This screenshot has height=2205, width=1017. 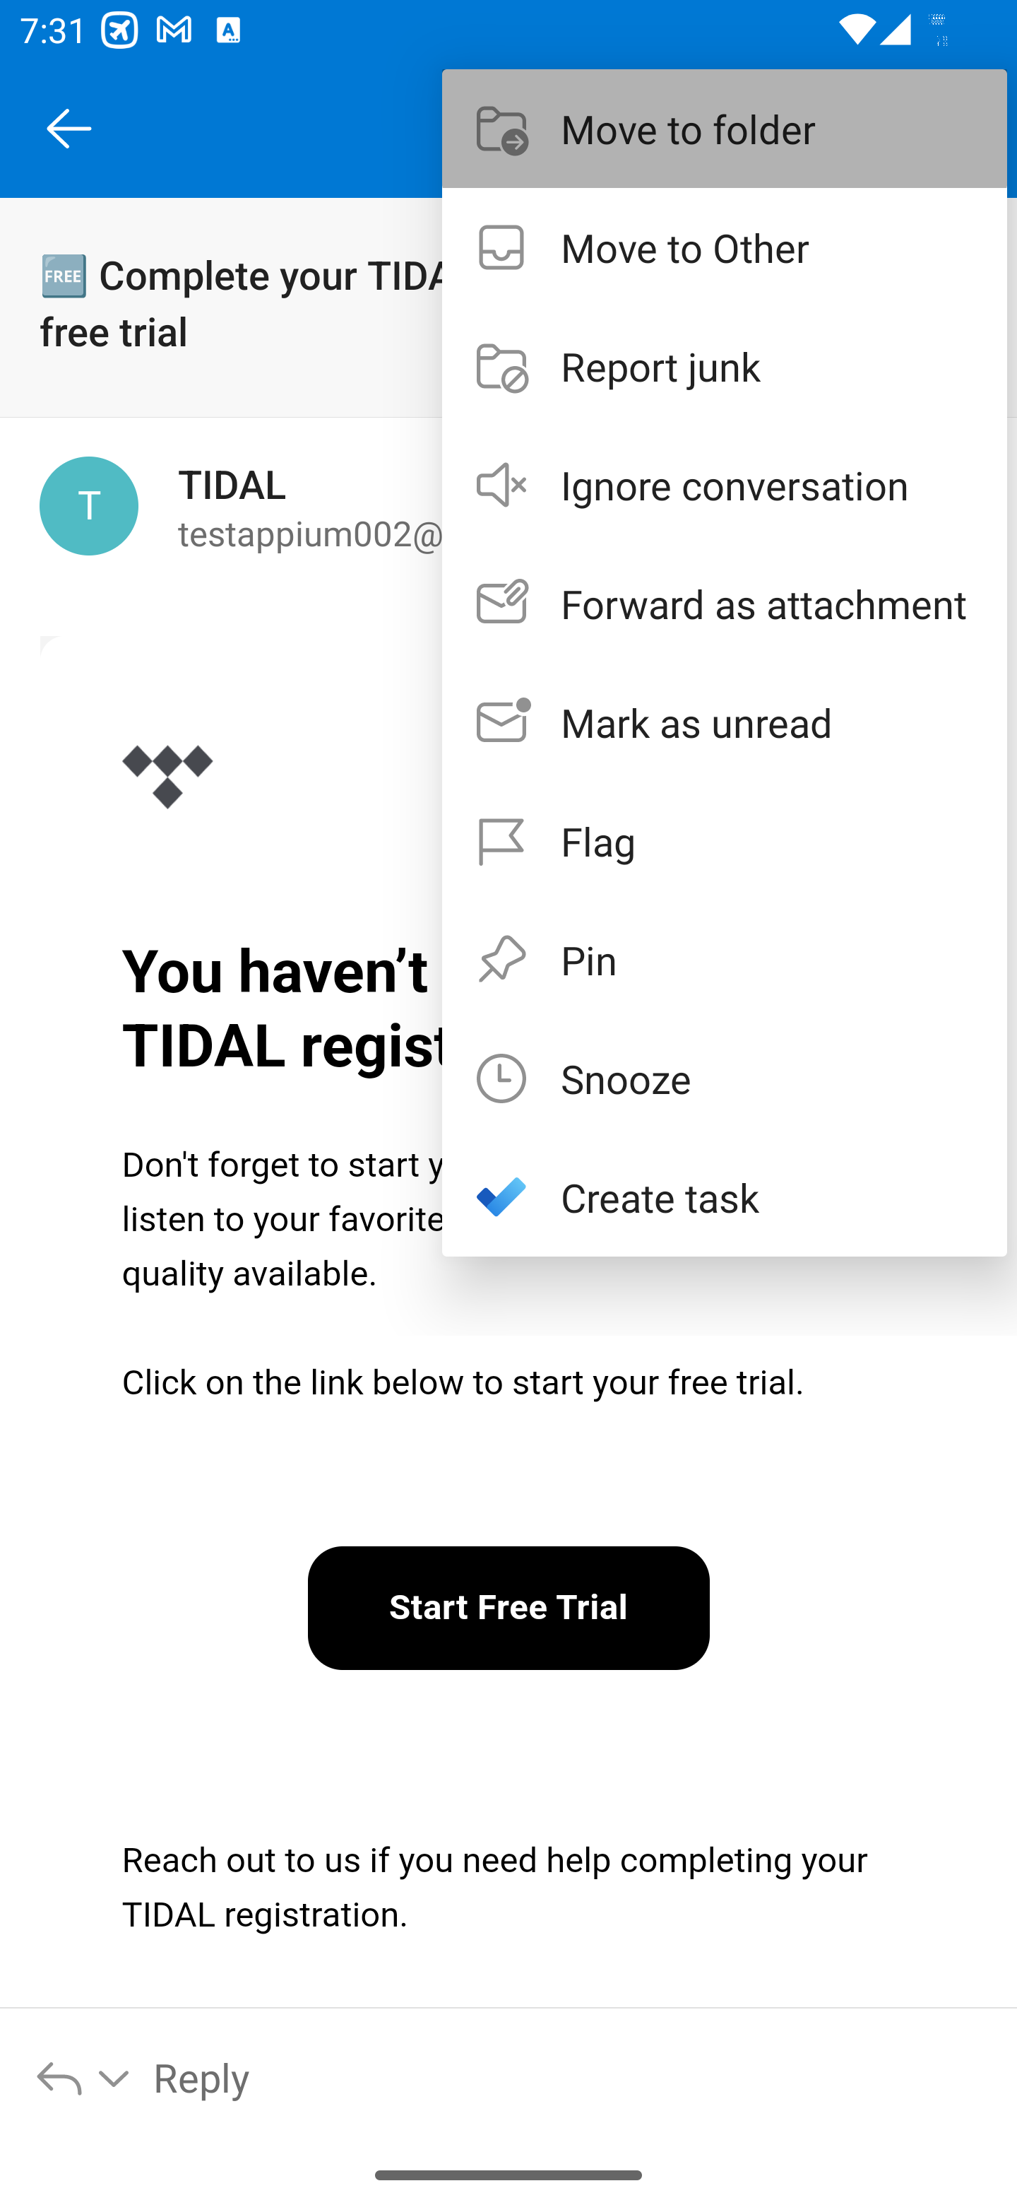 What do you see at coordinates (725, 722) in the screenshot?
I see `Mark as unread` at bounding box center [725, 722].